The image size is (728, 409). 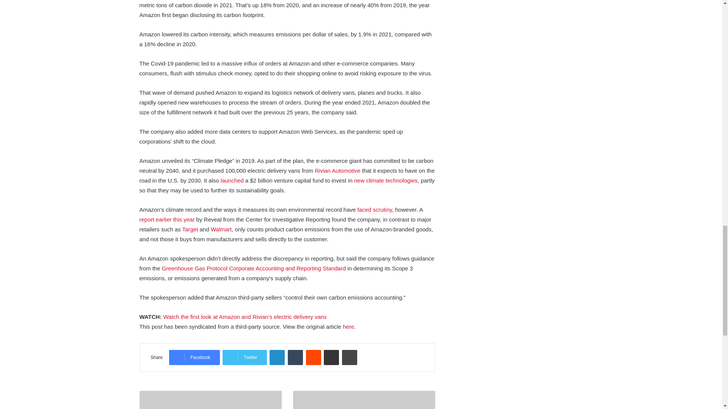 I want to click on Walmart, so click(x=221, y=229).